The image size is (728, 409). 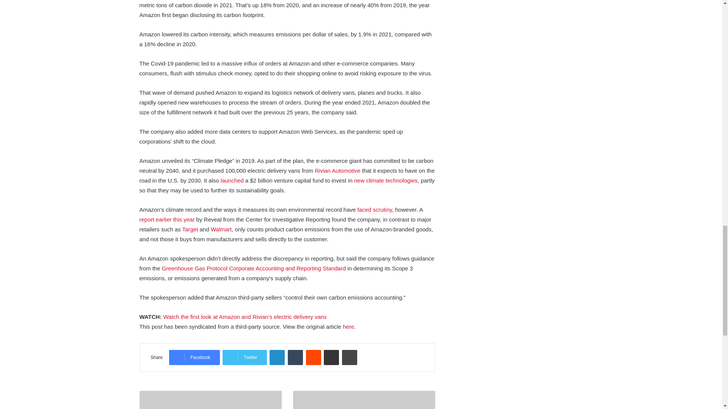 I want to click on Walmart, so click(x=221, y=229).